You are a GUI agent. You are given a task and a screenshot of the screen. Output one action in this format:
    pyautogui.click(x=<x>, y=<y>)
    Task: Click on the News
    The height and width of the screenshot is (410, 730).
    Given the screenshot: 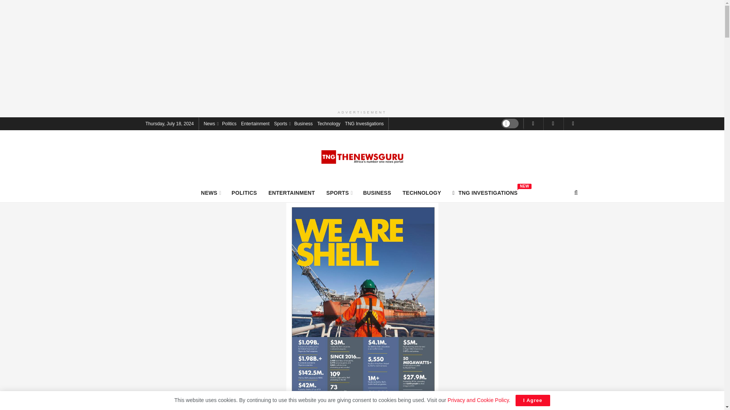 What is the action you would take?
    pyautogui.click(x=211, y=123)
    